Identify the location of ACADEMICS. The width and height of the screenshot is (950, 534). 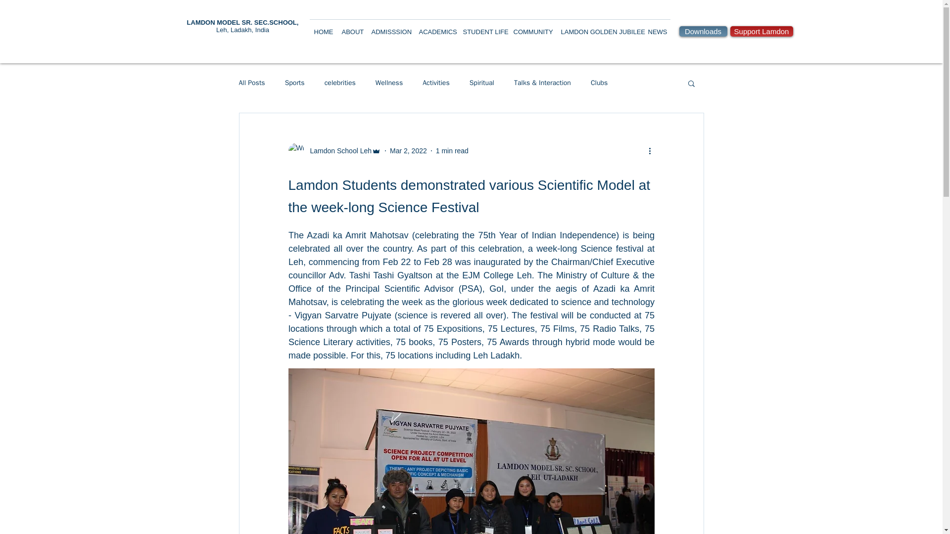
(436, 27).